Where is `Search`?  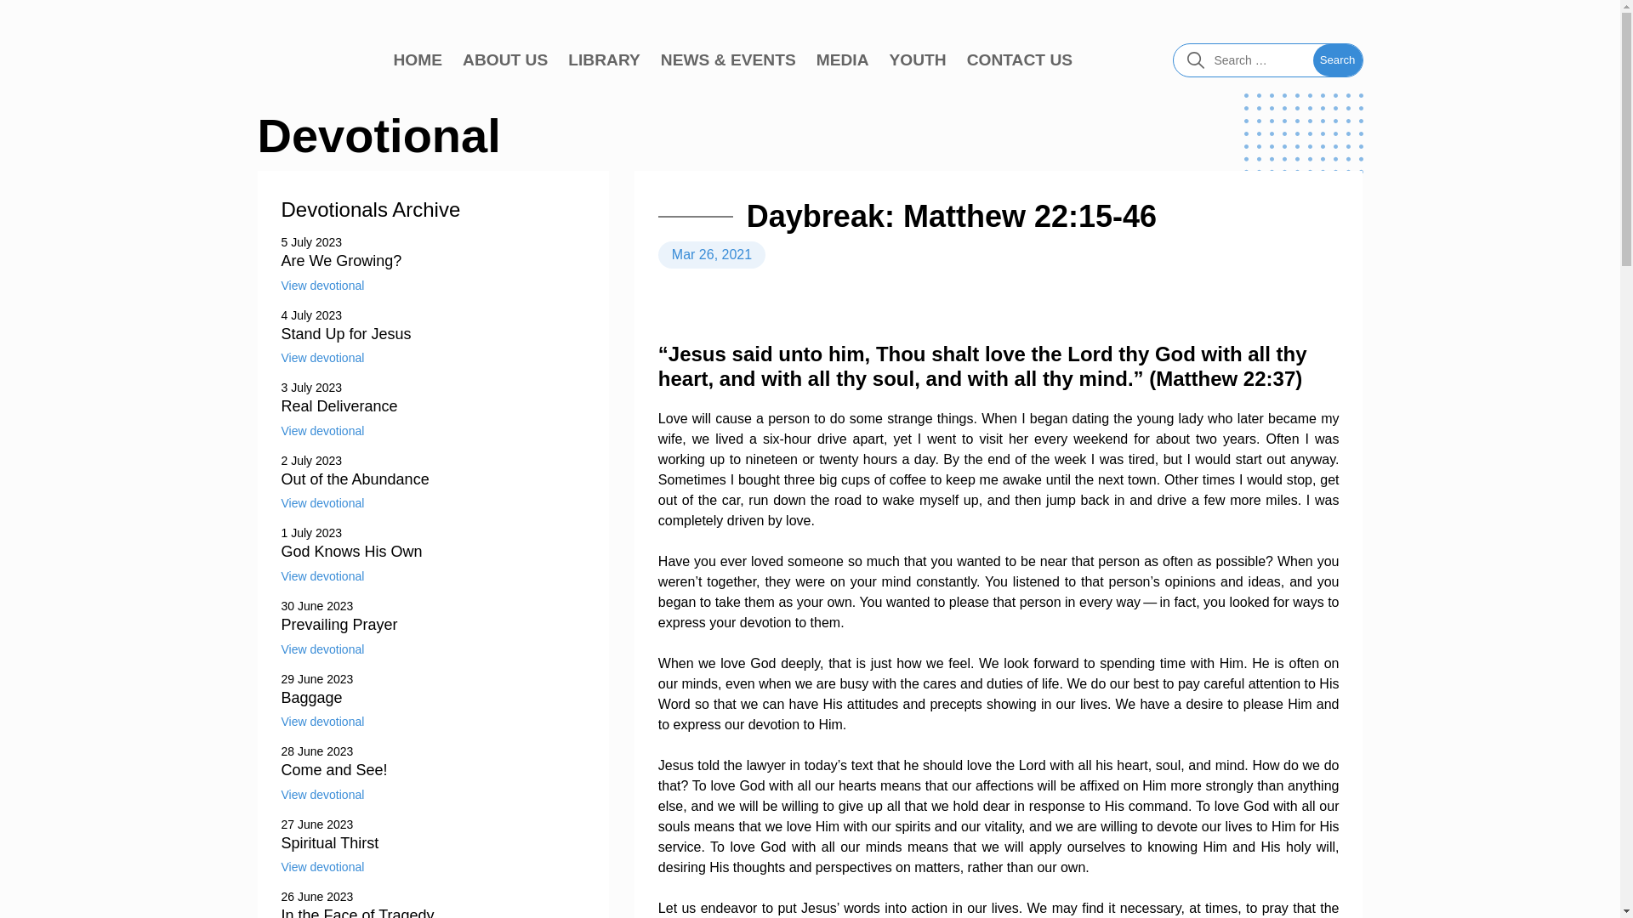 Search is located at coordinates (1337, 59).